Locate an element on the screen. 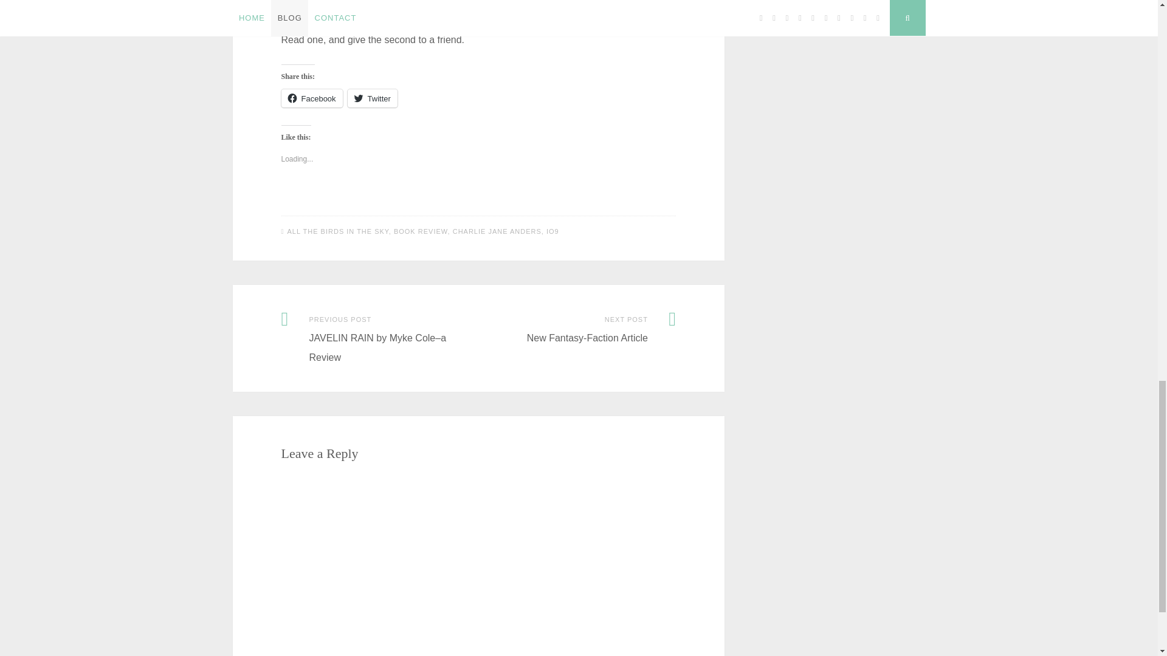 Image resolution: width=1167 pixels, height=656 pixels. BOOK REVIEW is located at coordinates (421, 231).